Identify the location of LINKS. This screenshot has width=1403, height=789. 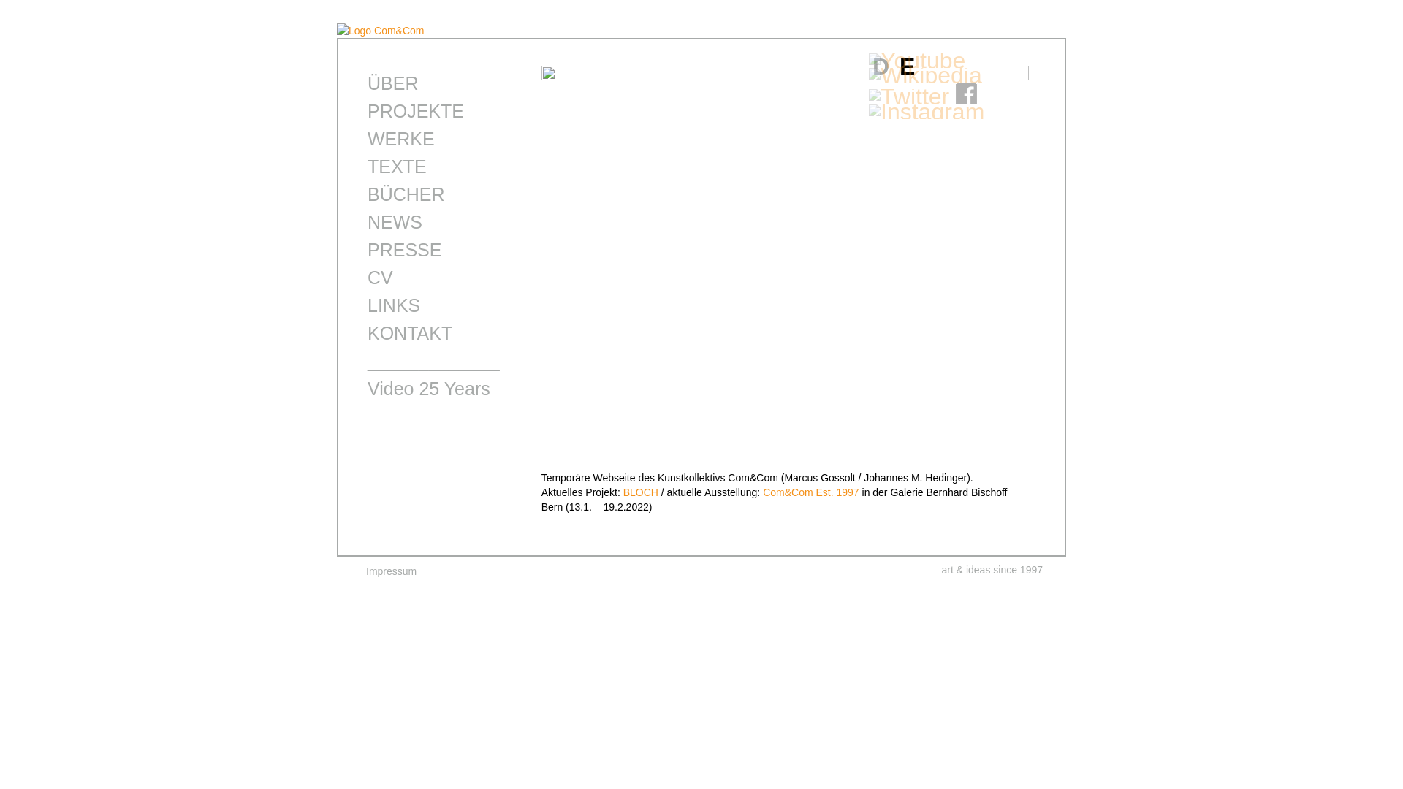
(394, 305).